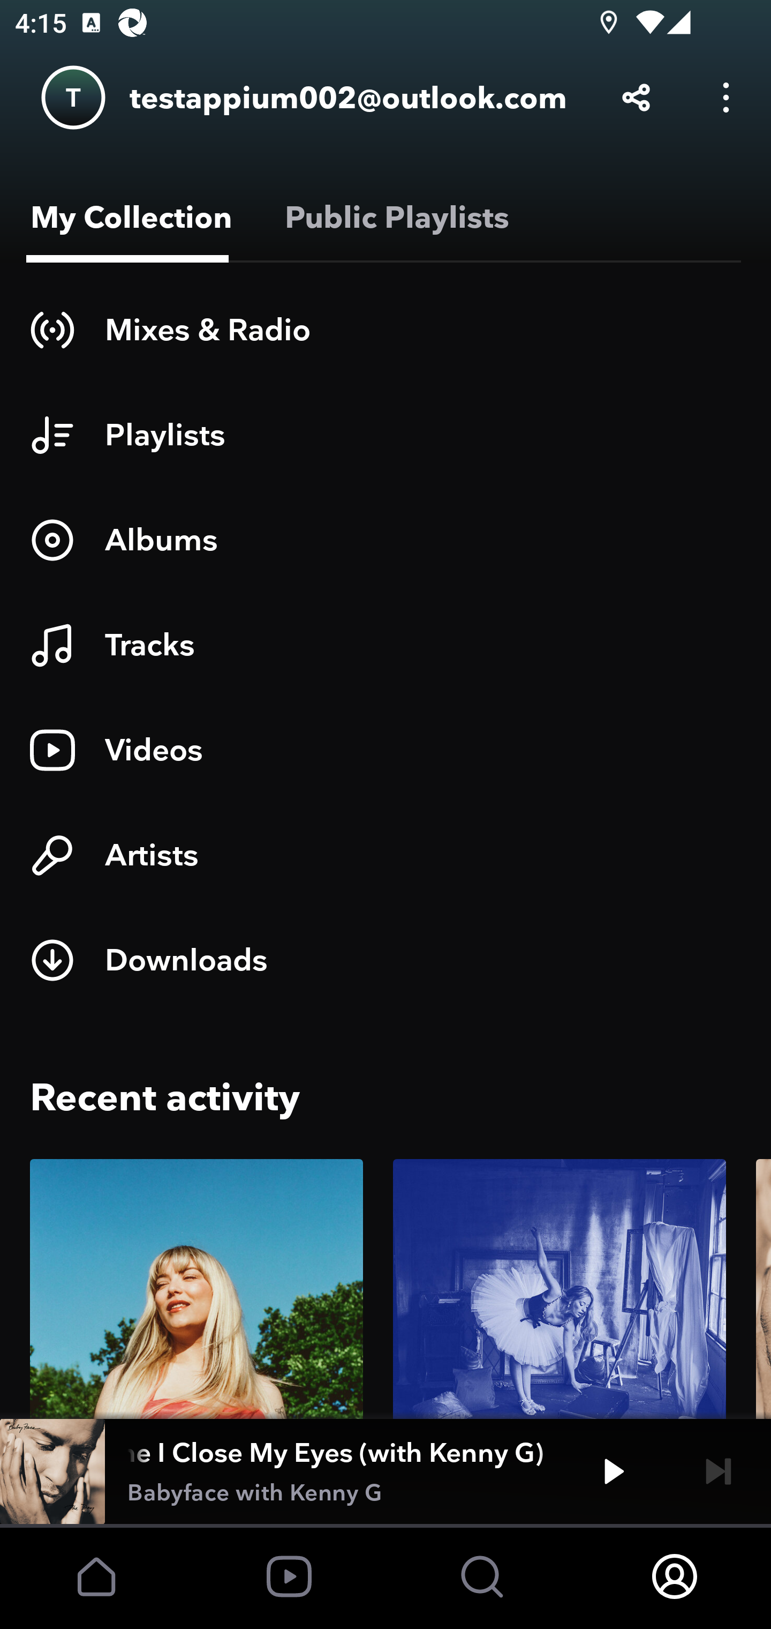 The image size is (771, 1629). I want to click on Options, so click(726, 98).